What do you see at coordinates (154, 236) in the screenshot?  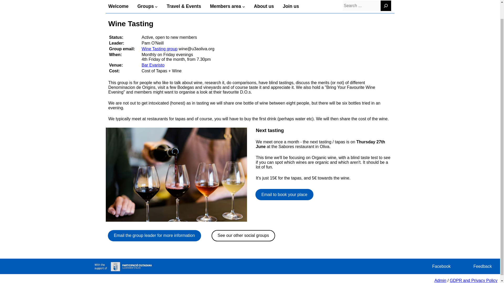 I see `Email the group leader for more information` at bounding box center [154, 236].